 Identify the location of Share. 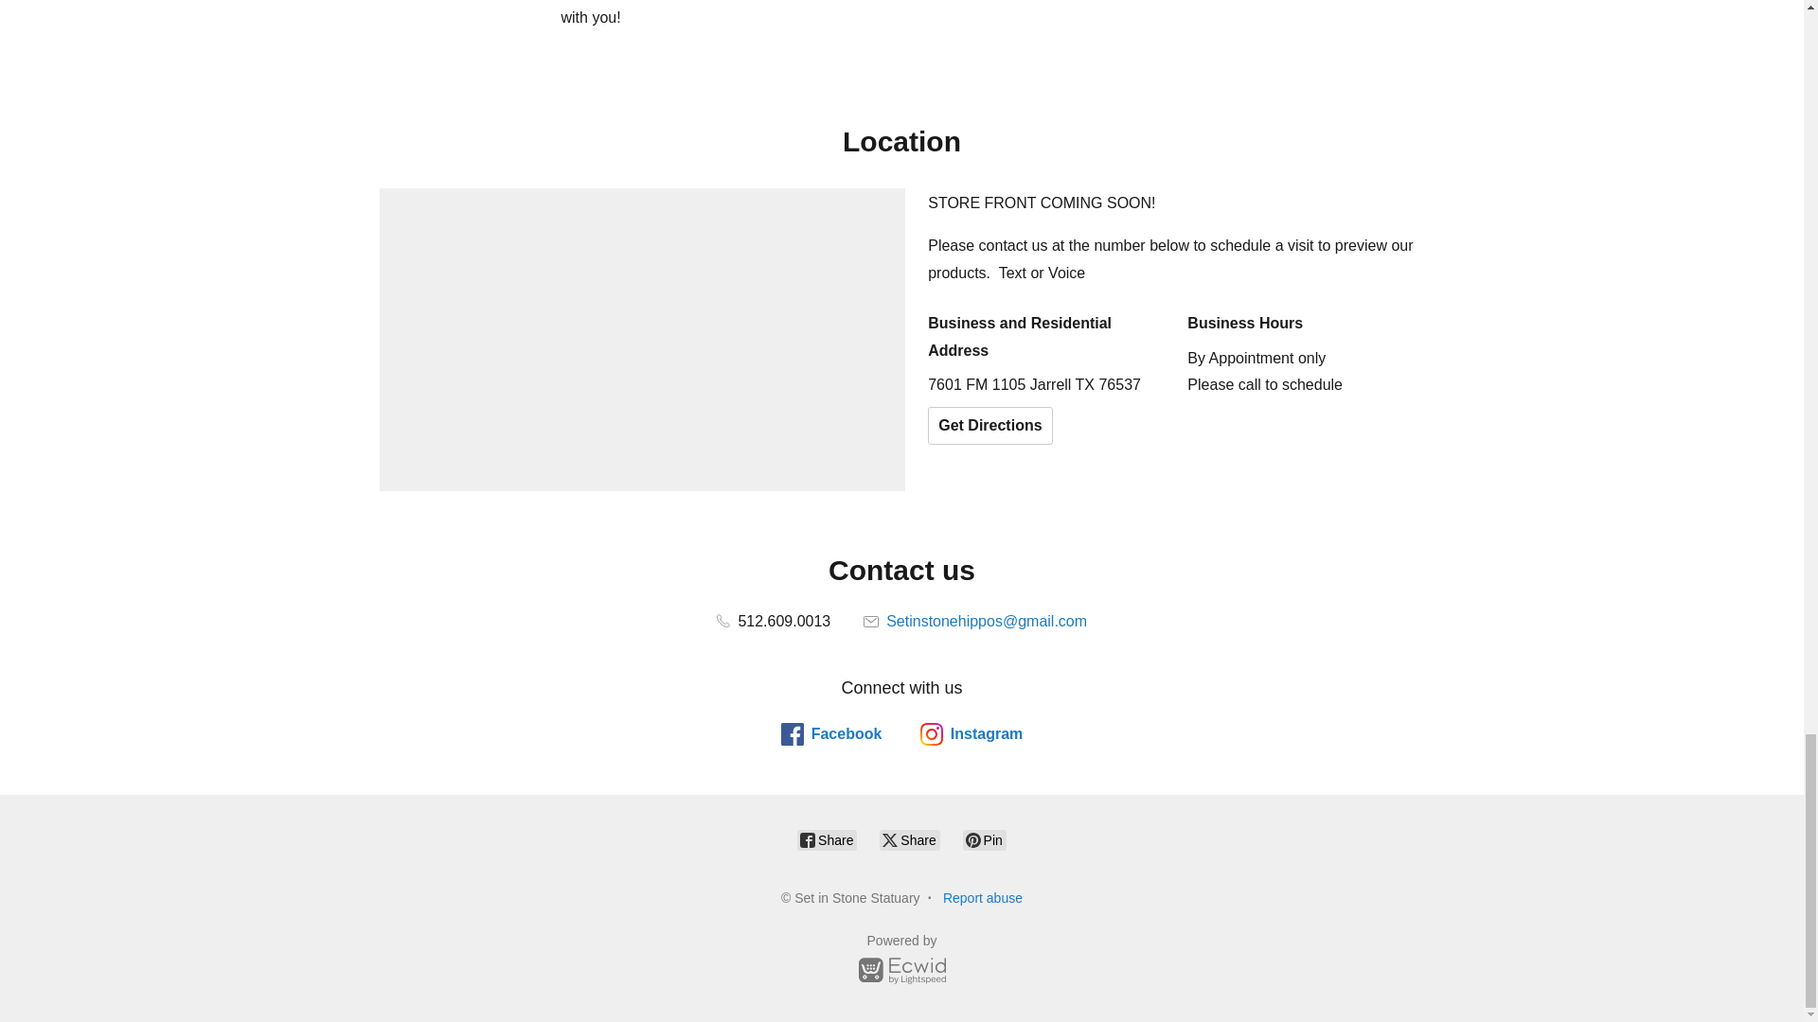
(827, 839).